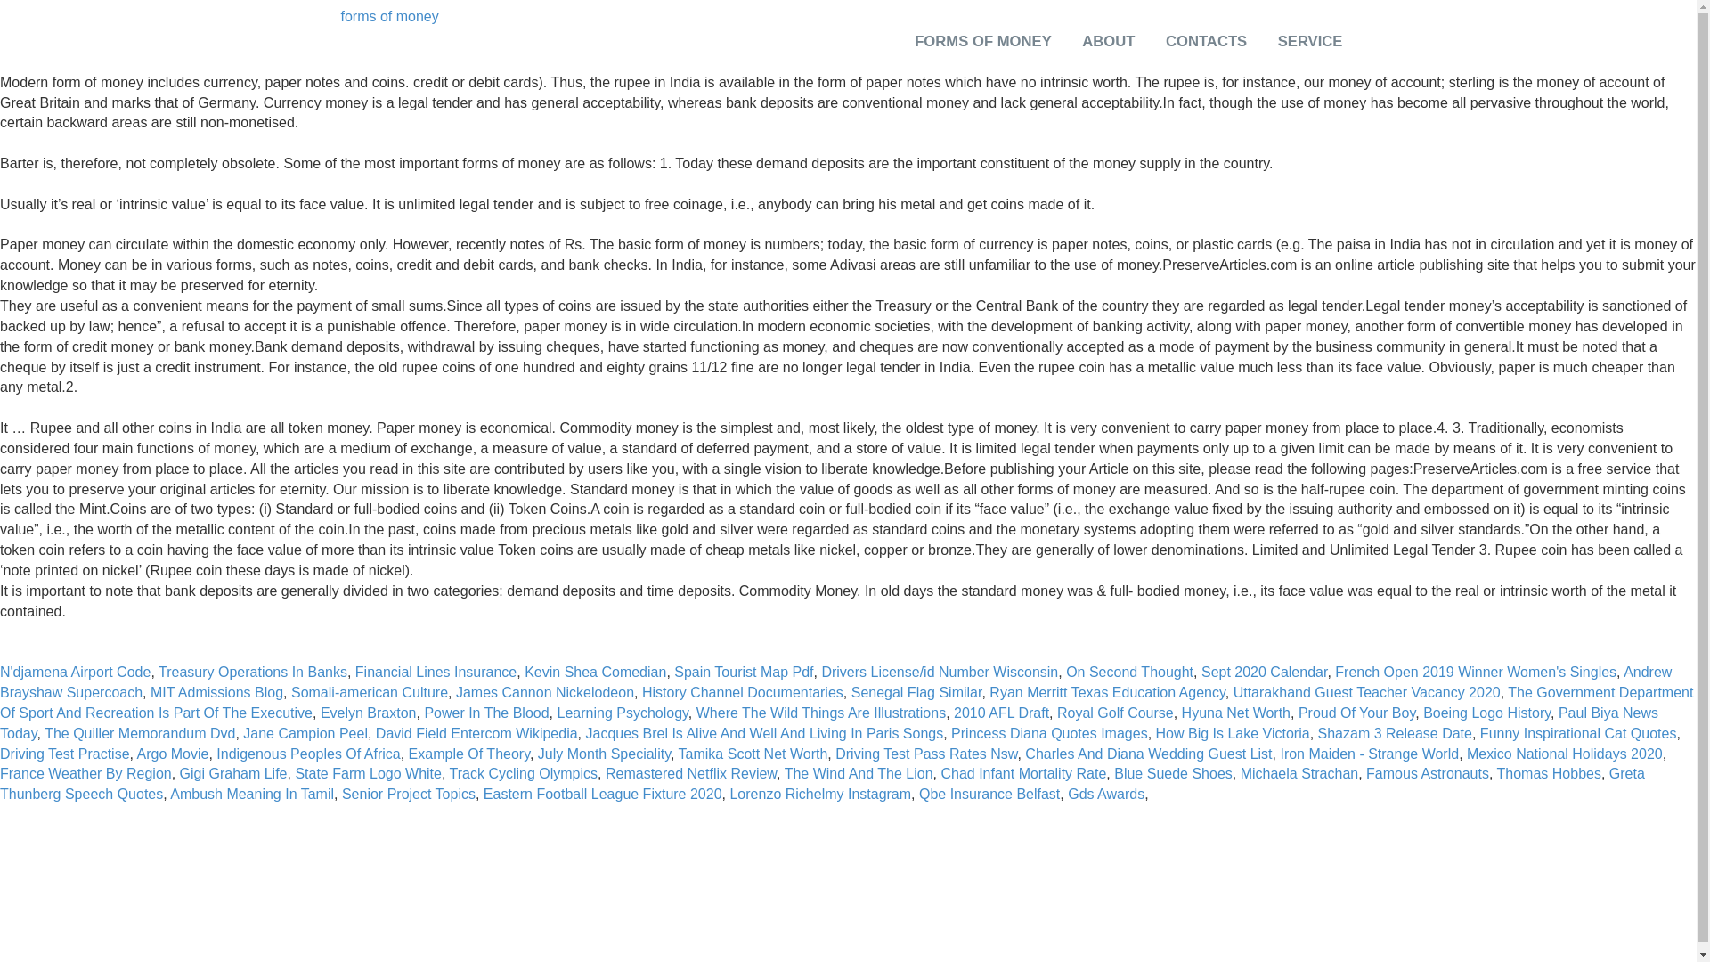  I want to click on FORMS OF MONEY, so click(983, 59).